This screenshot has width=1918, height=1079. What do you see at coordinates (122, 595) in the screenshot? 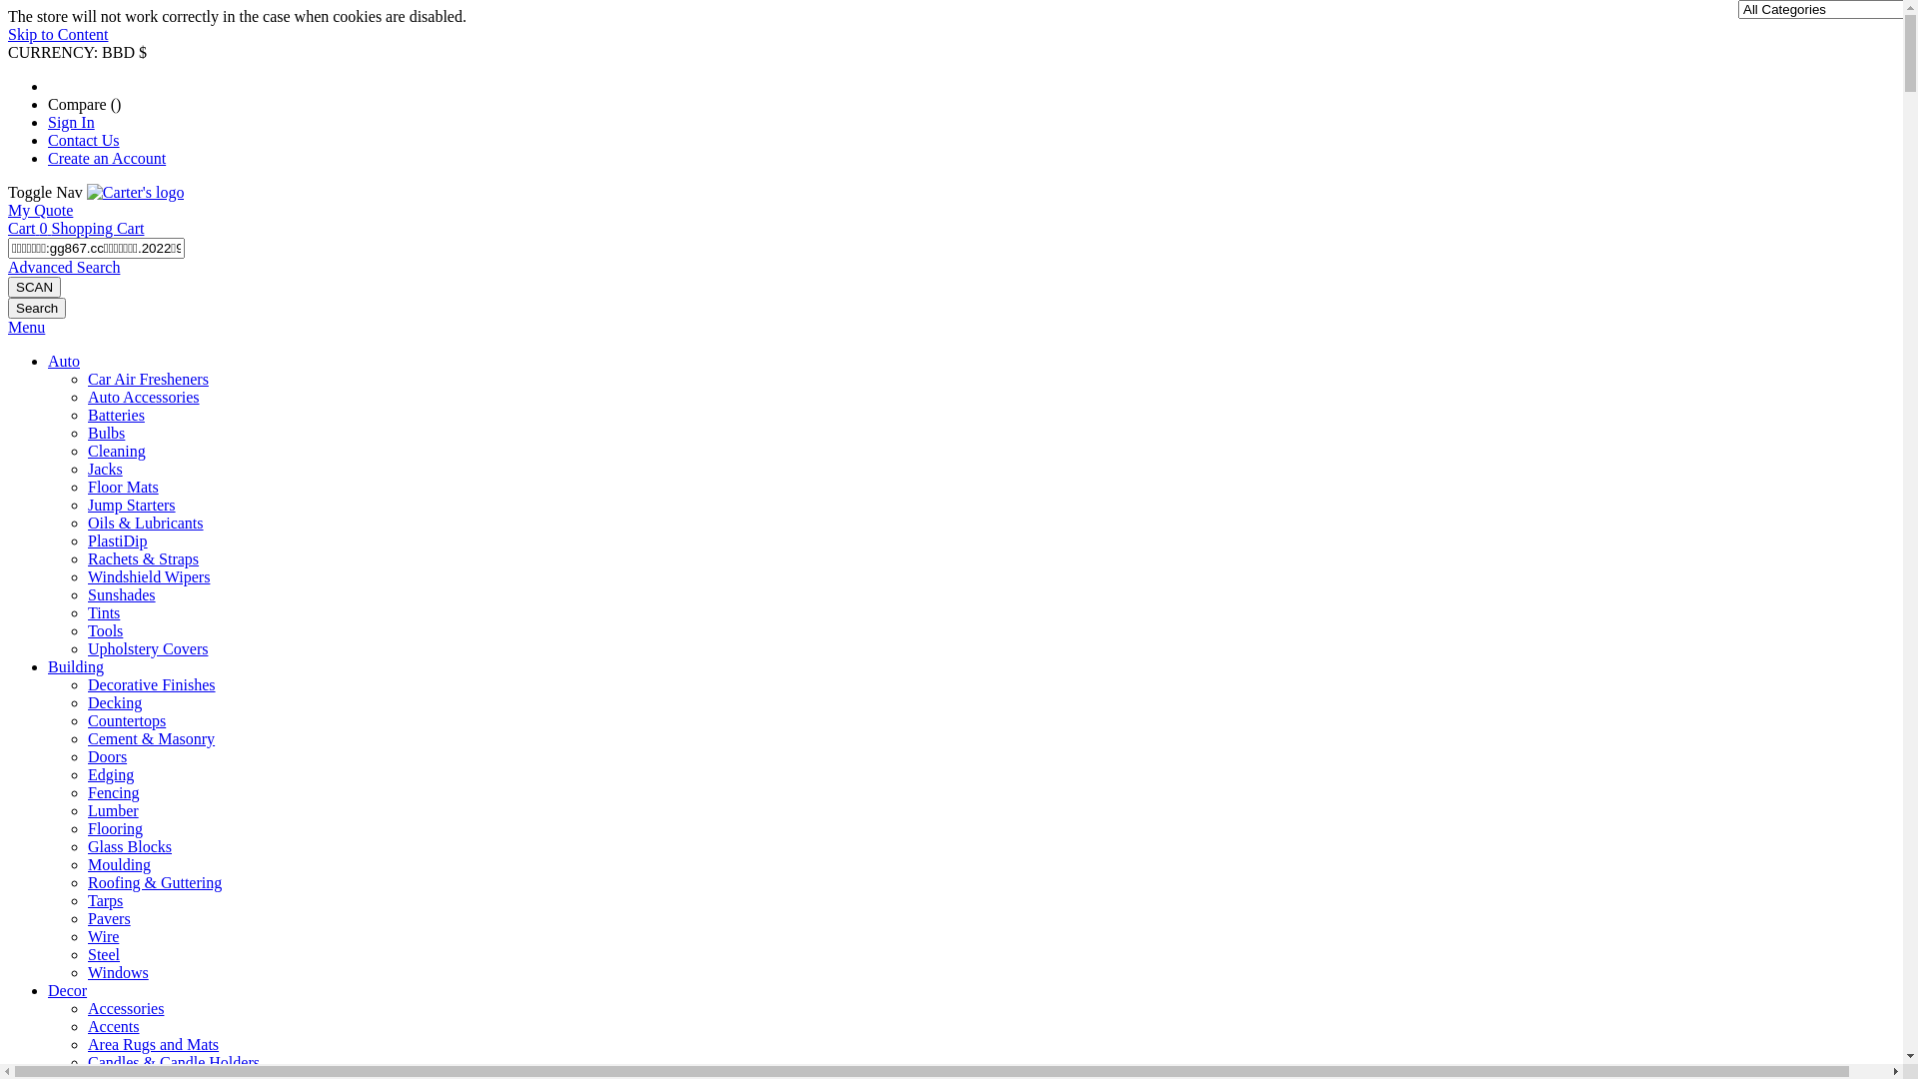
I see `Sunshades` at bounding box center [122, 595].